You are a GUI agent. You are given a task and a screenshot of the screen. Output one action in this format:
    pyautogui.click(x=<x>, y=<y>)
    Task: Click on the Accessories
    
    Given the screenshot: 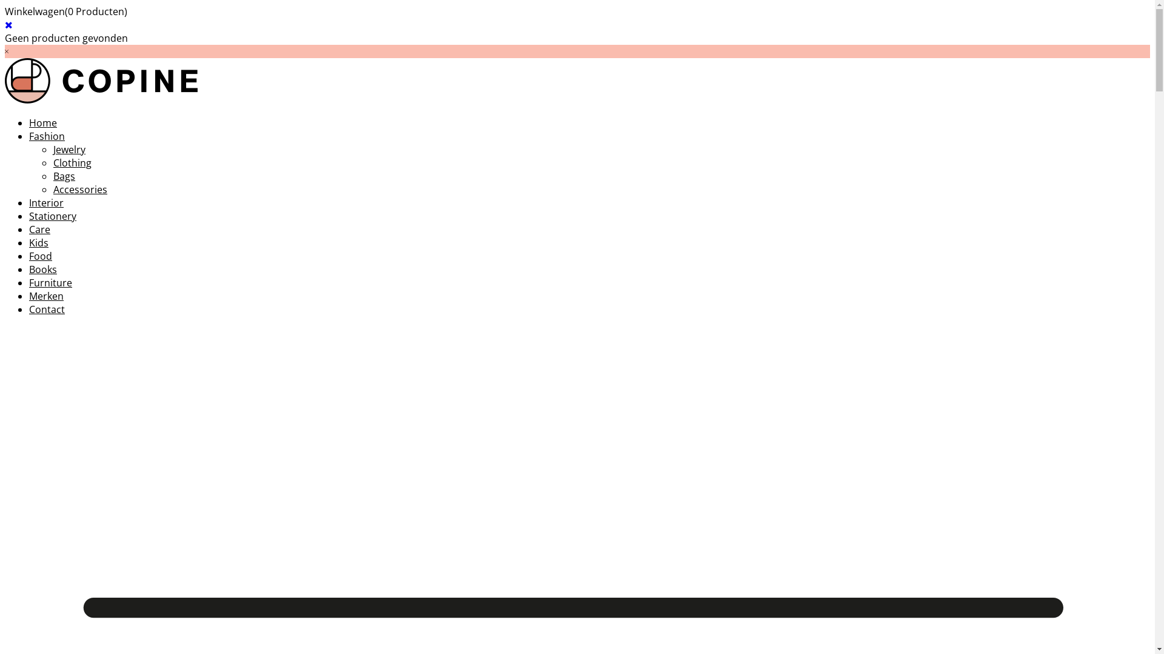 What is the action you would take?
    pyautogui.click(x=80, y=190)
    